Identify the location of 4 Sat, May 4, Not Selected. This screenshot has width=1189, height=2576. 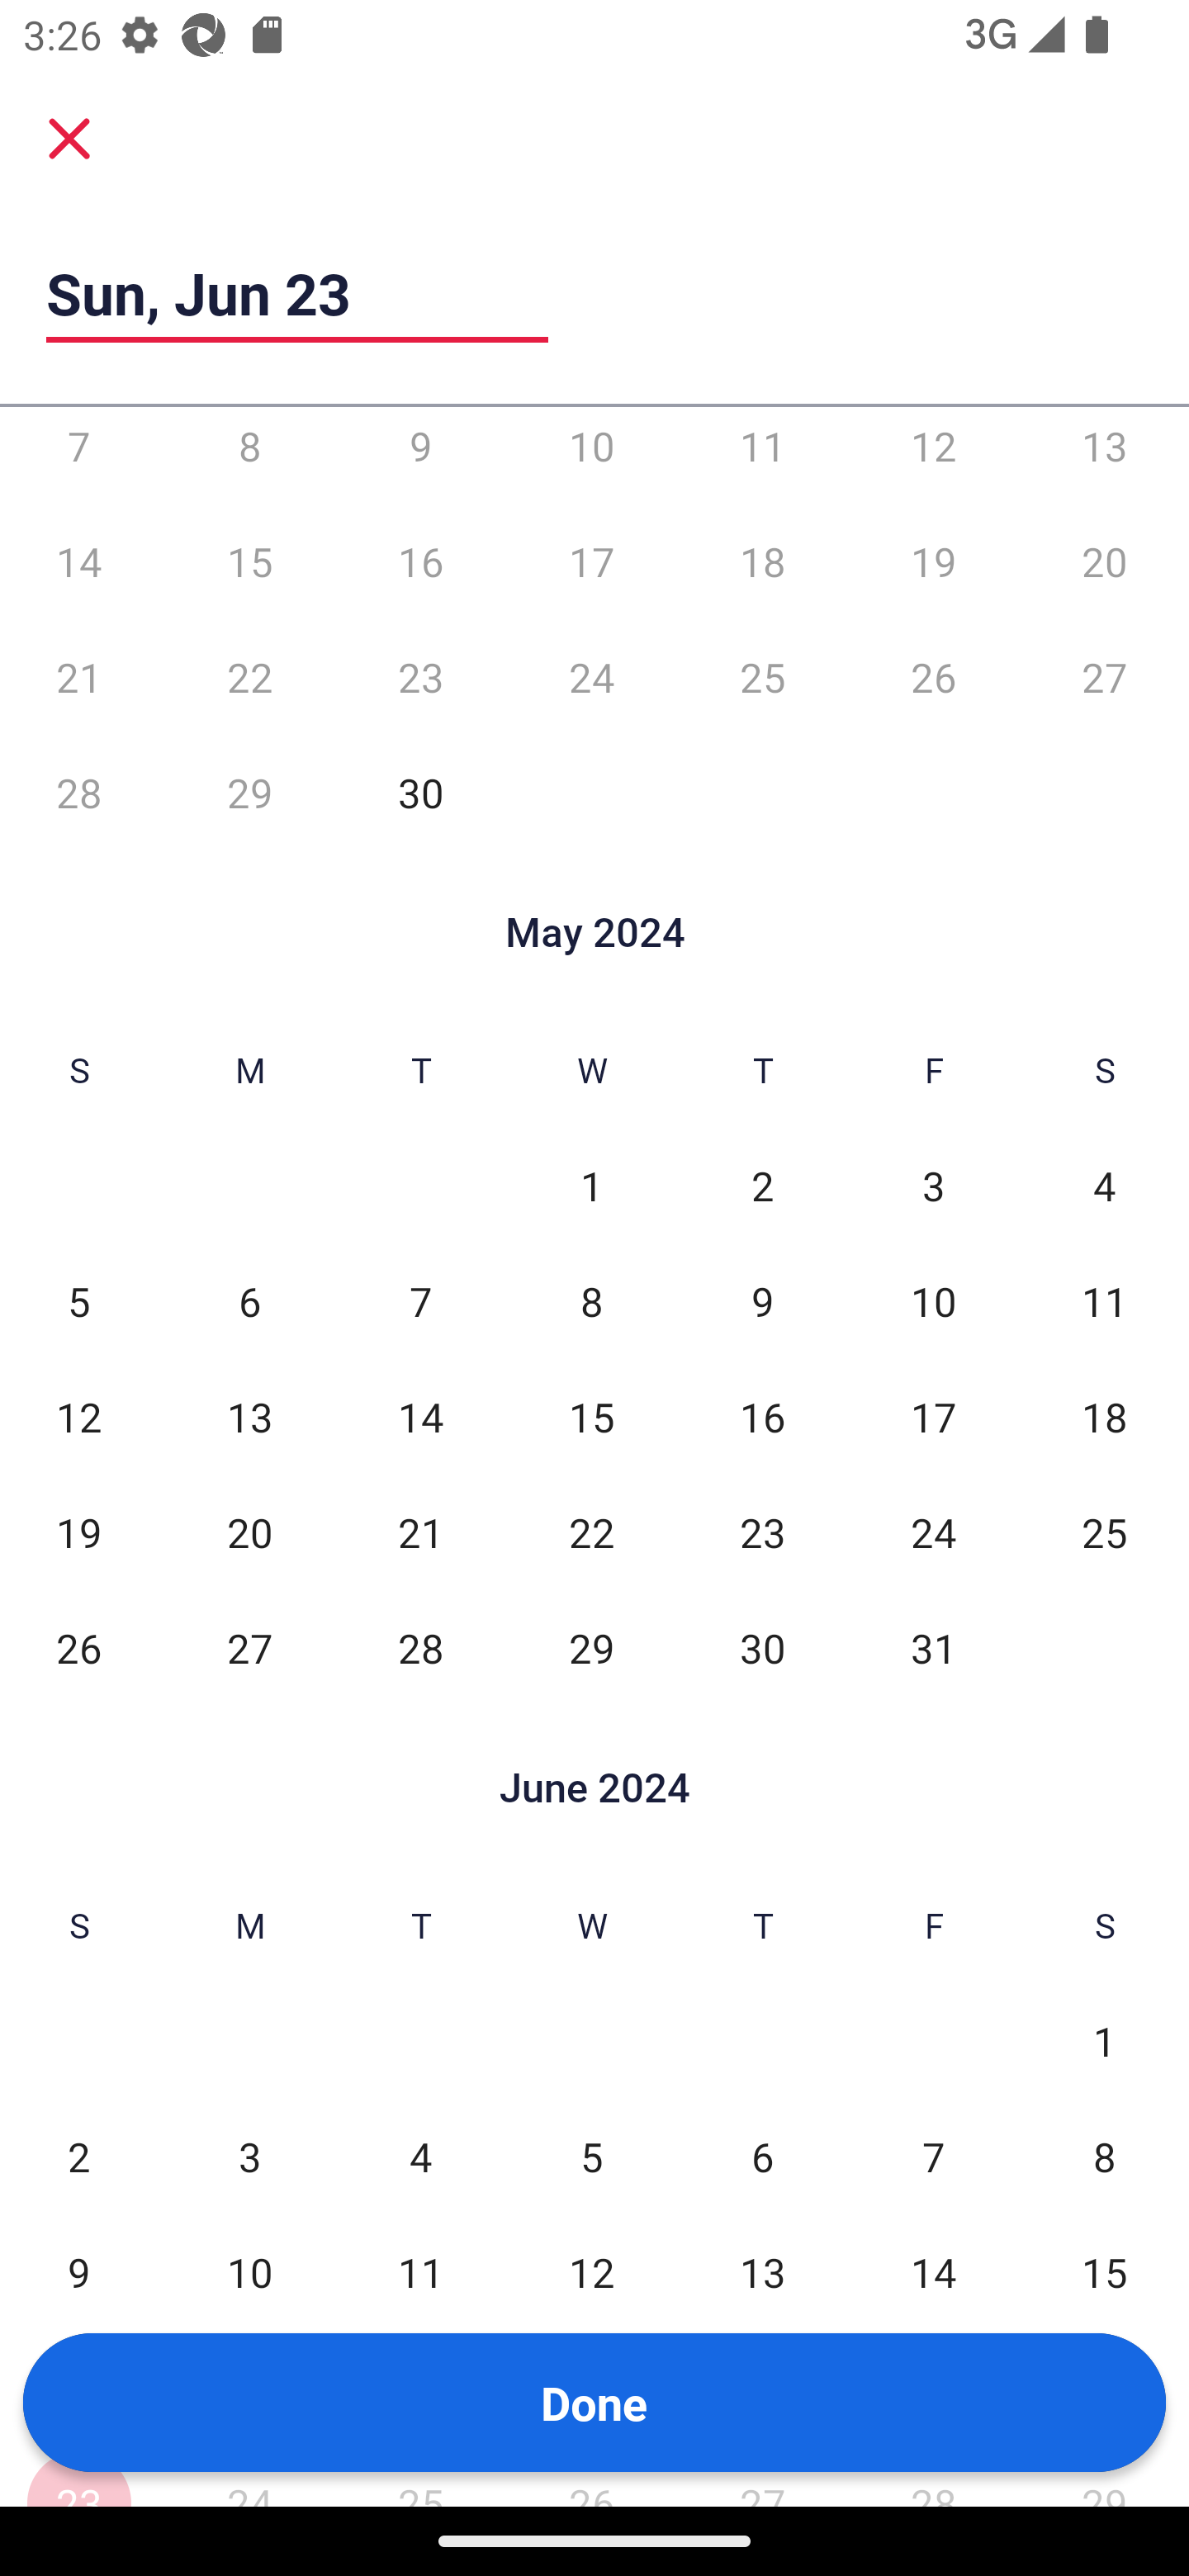
(1105, 1186).